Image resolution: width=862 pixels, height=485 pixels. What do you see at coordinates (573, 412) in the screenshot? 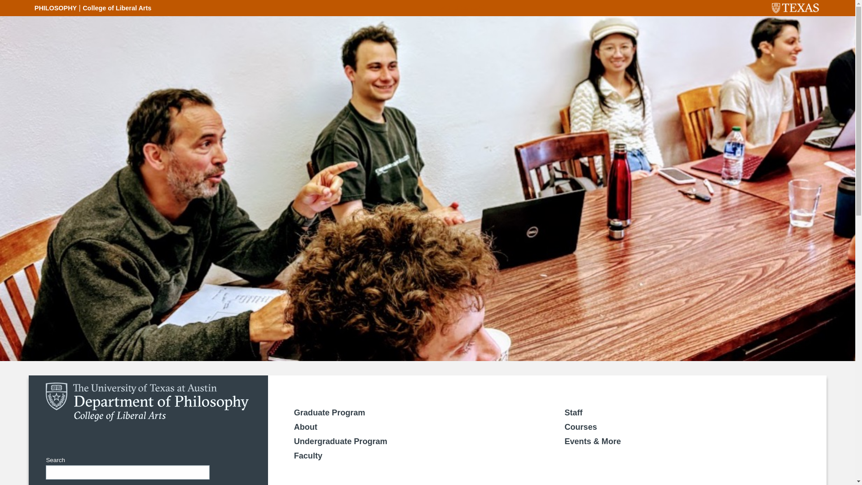
I see `Staff` at bounding box center [573, 412].